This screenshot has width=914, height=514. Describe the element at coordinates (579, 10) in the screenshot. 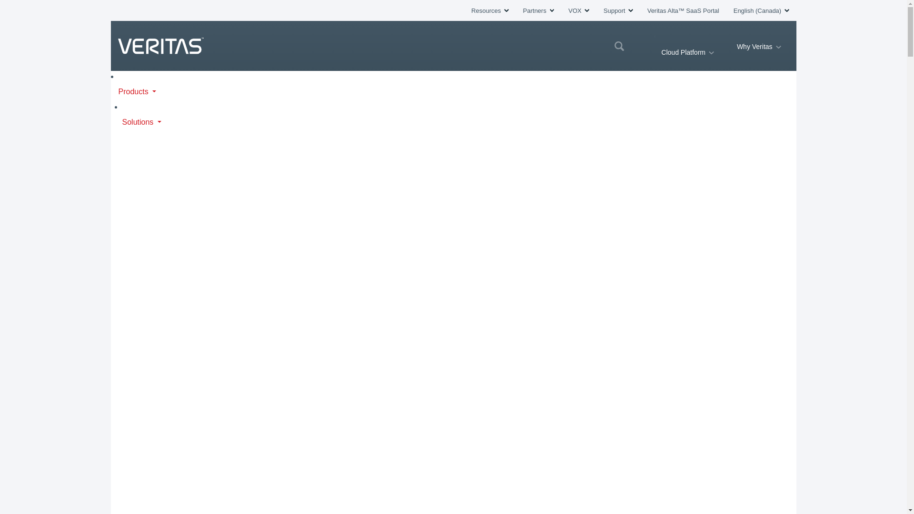

I see `VOX` at that location.